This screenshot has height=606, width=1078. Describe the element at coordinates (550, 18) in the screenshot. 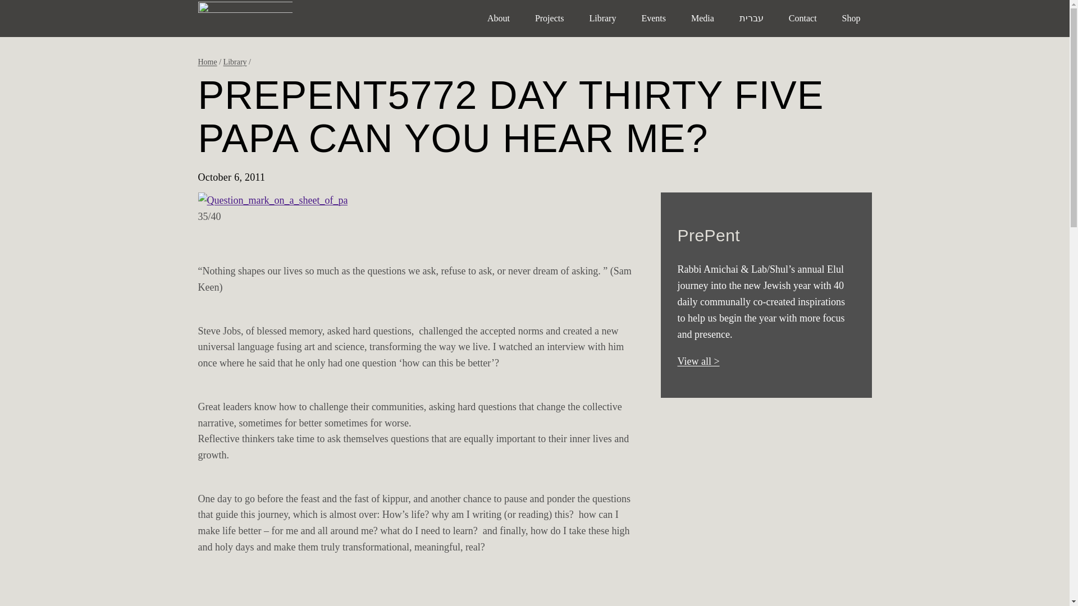

I see `Projects` at that location.